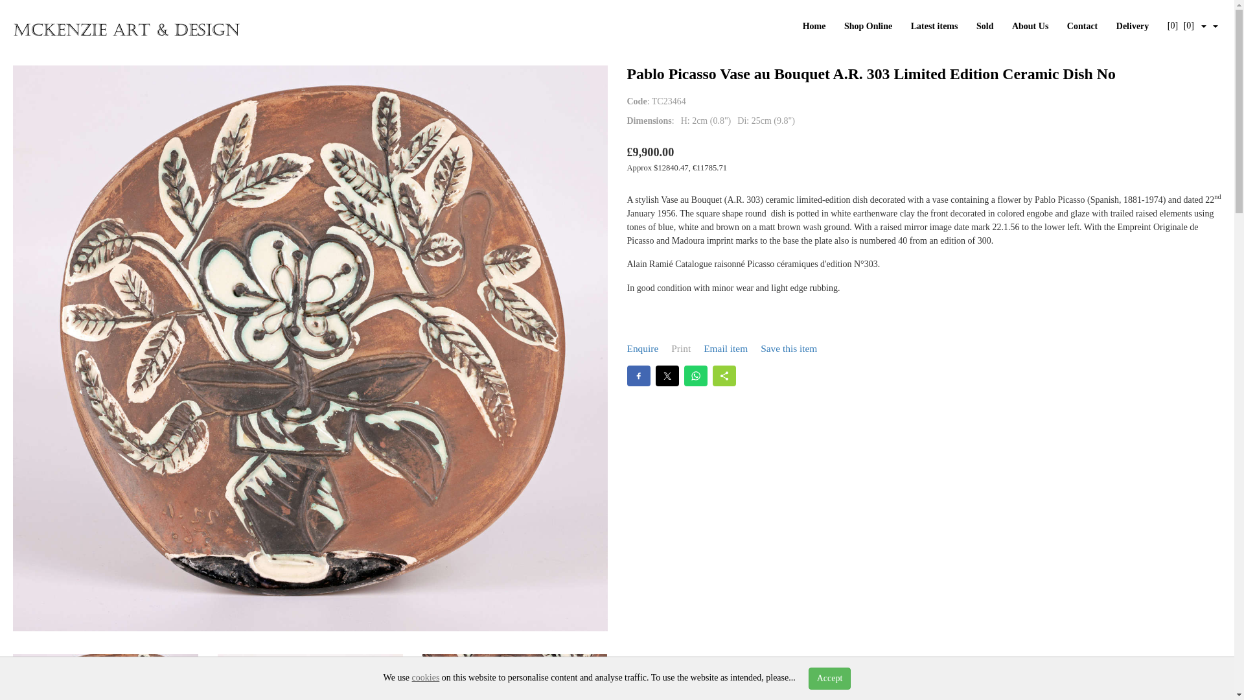 This screenshot has height=700, width=1244. What do you see at coordinates (1030, 26) in the screenshot?
I see `About Us` at bounding box center [1030, 26].